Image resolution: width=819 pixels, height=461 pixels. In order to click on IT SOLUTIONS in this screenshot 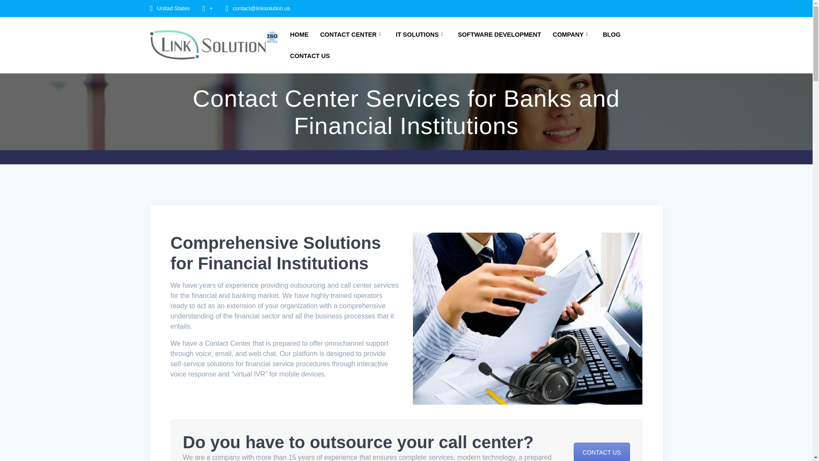, I will do `click(421, 35)`.